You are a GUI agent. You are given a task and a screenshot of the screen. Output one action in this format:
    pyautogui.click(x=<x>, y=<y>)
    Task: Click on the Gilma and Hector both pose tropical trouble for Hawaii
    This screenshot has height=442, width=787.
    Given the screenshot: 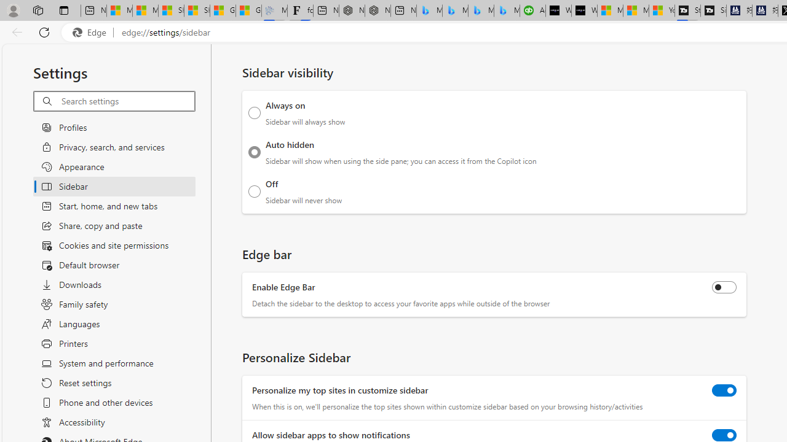 What is the action you would take?
    pyautogui.click(x=248, y=11)
    